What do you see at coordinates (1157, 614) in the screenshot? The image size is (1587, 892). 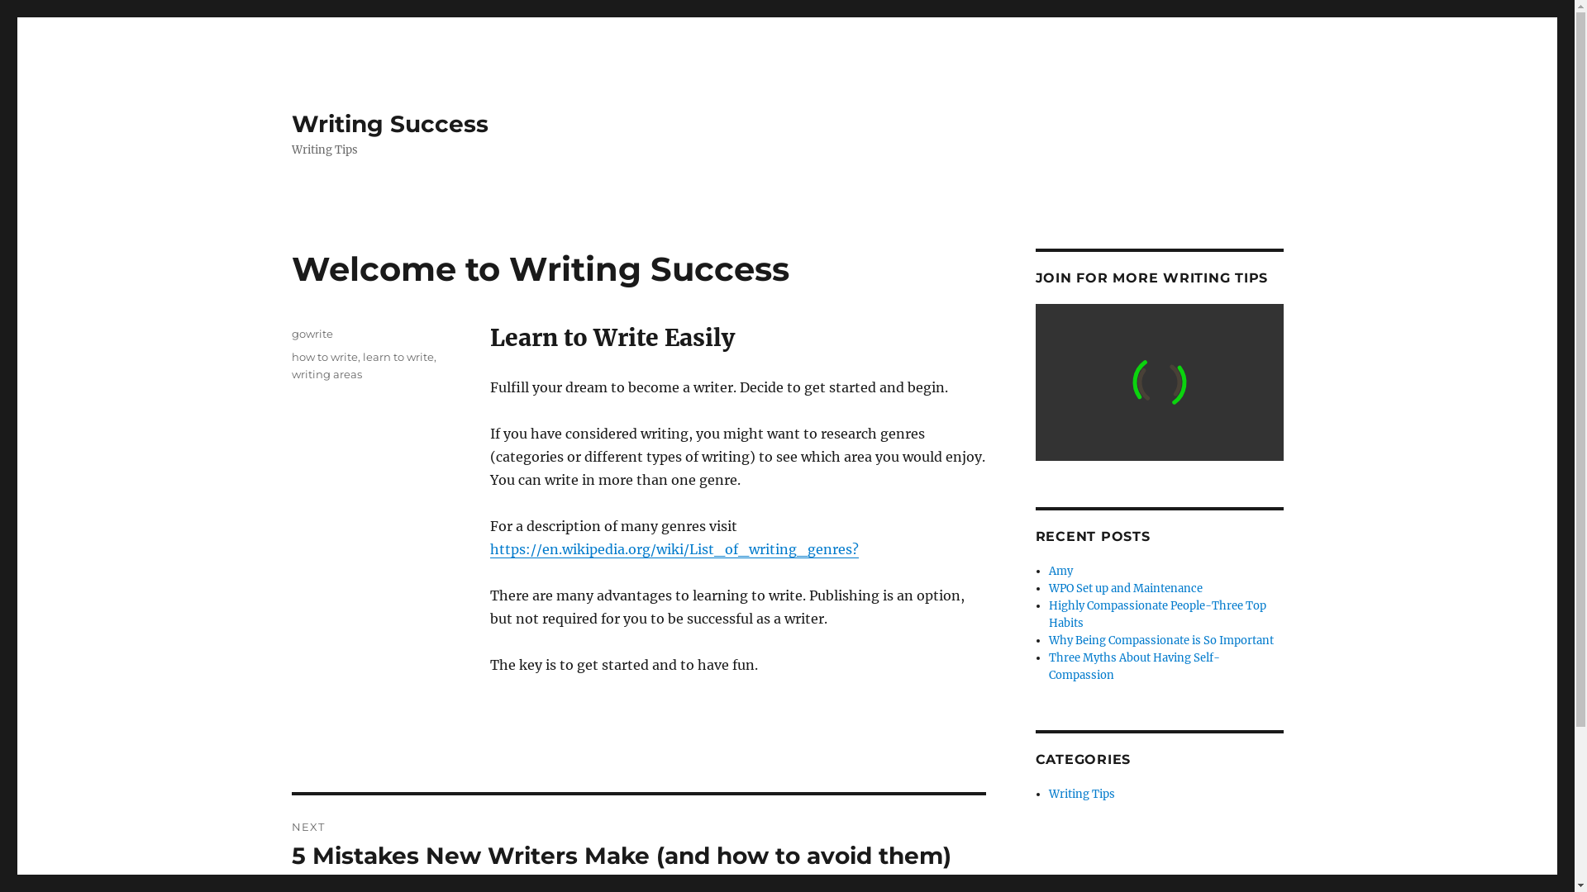 I see `Highly Compassionate People-Three Top Habits` at bounding box center [1157, 614].